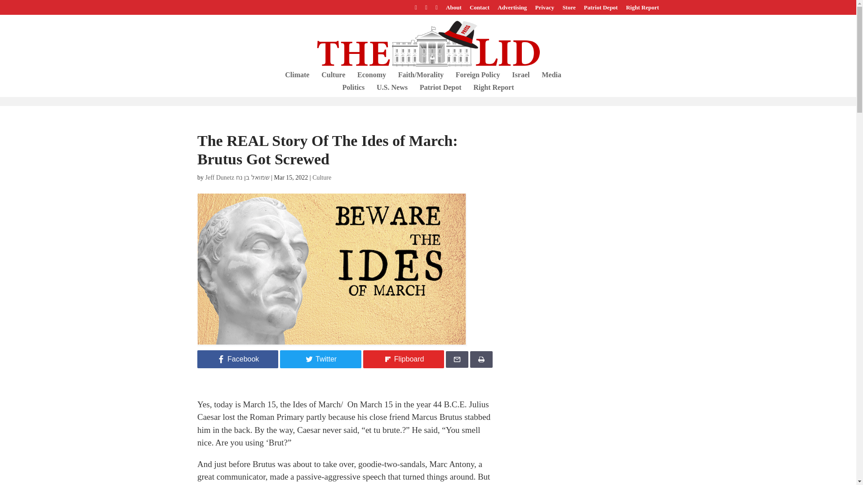  Describe the element at coordinates (333, 78) in the screenshot. I see `Culture` at that location.